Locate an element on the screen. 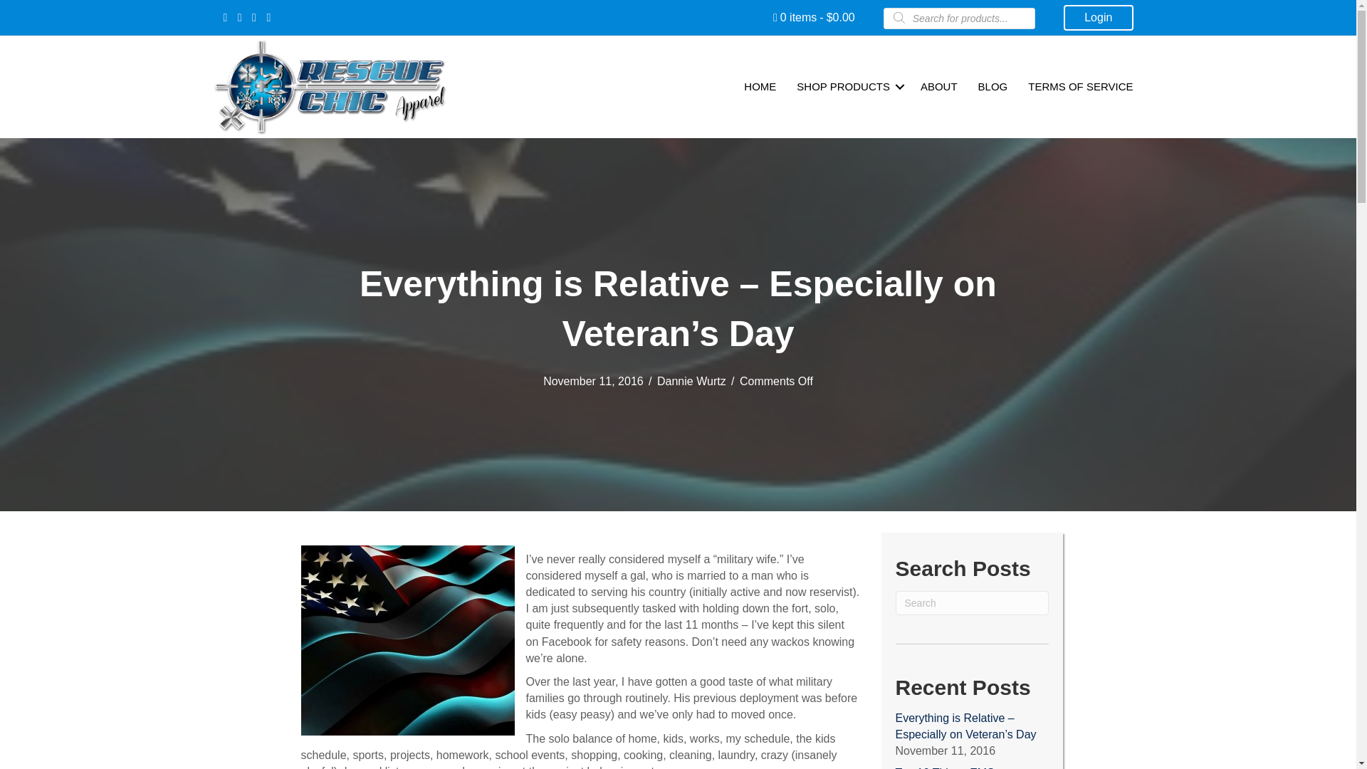 The height and width of the screenshot is (769, 1367). BLOG is located at coordinates (992, 87).